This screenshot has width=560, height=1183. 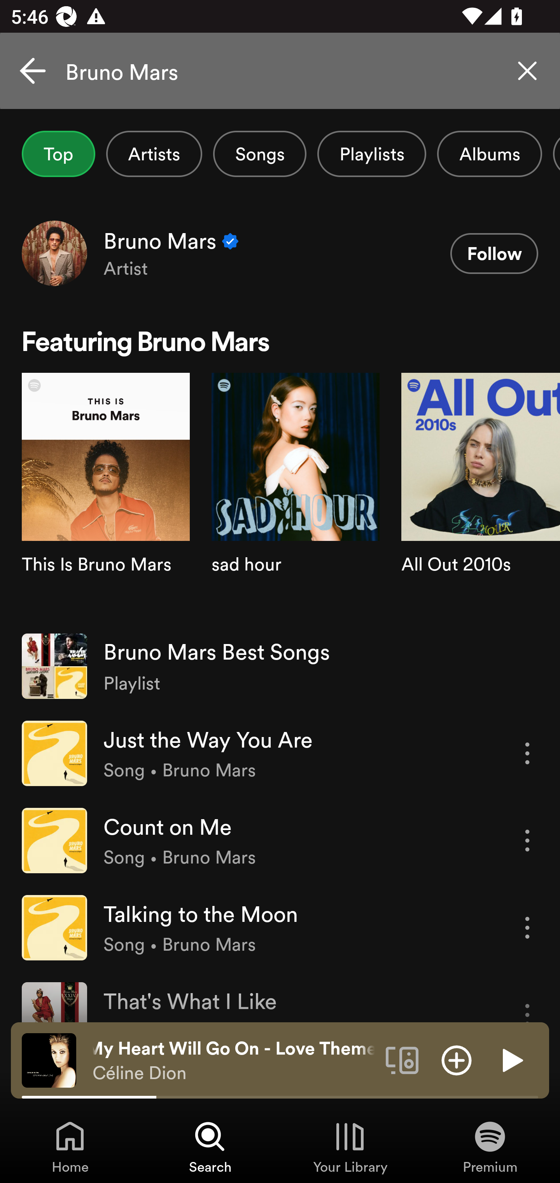 What do you see at coordinates (49, 1060) in the screenshot?
I see `The cover art of the currently playing track` at bounding box center [49, 1060].